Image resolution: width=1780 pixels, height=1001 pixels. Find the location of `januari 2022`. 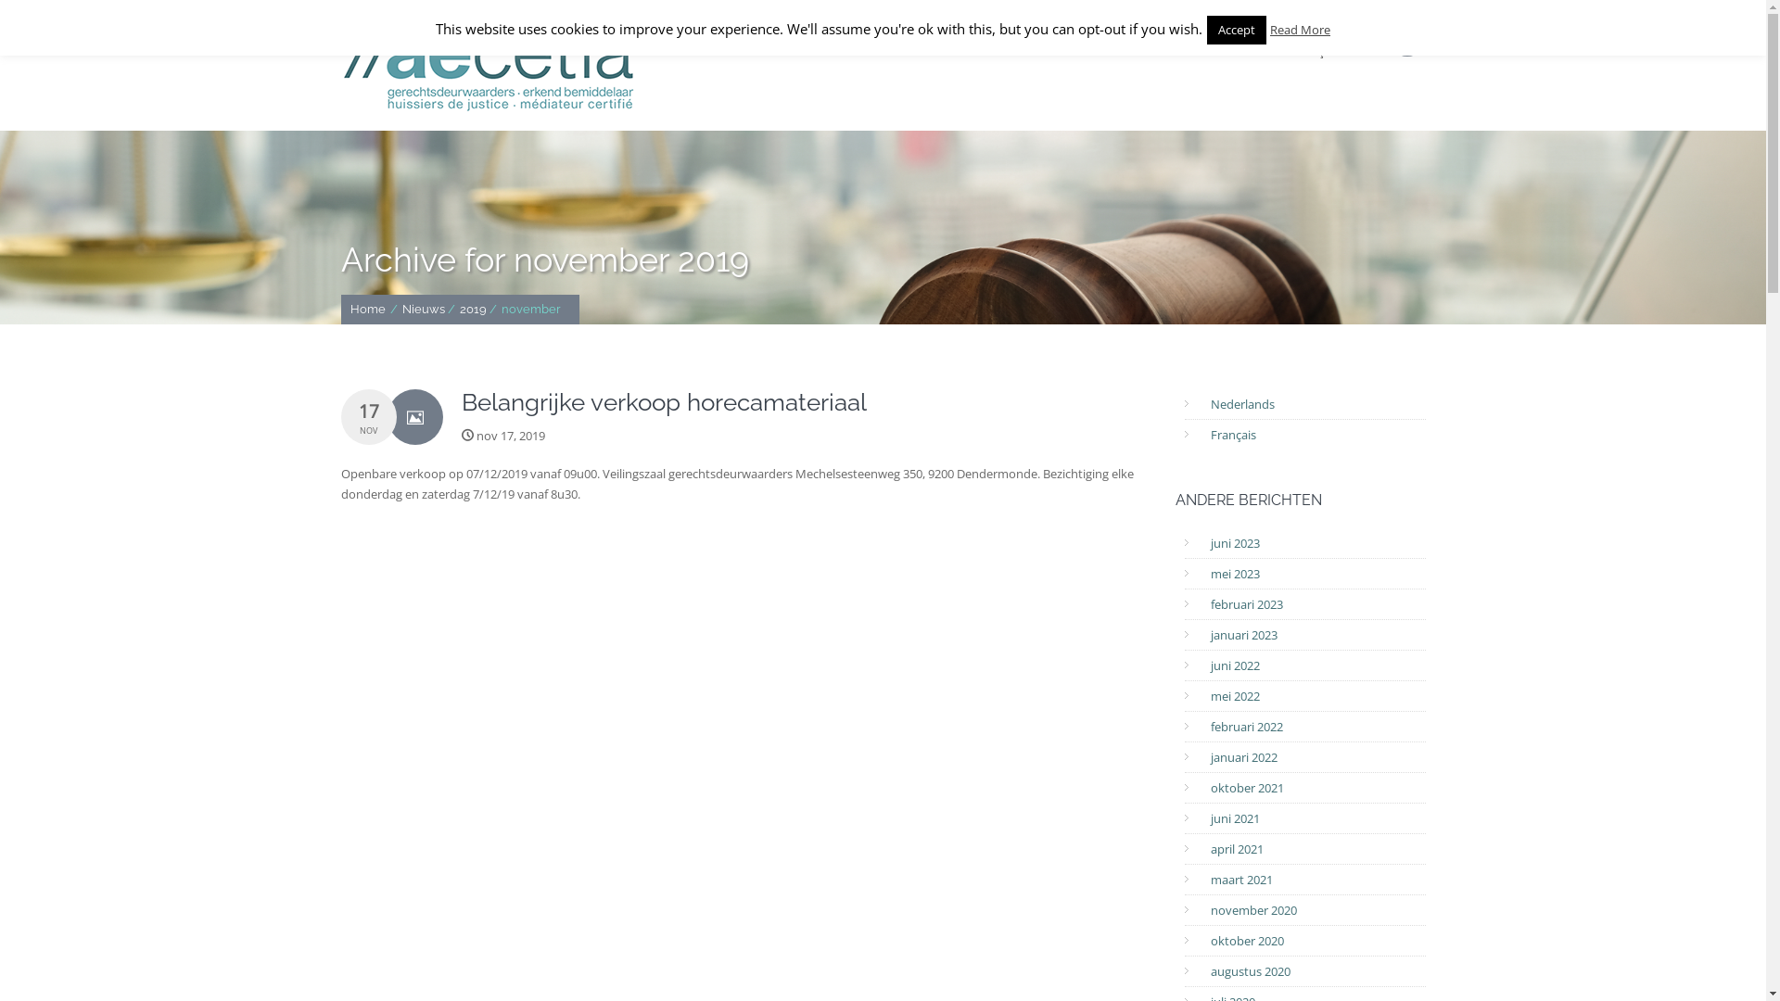

januari 2022 is located at coordinates (1244, 757).